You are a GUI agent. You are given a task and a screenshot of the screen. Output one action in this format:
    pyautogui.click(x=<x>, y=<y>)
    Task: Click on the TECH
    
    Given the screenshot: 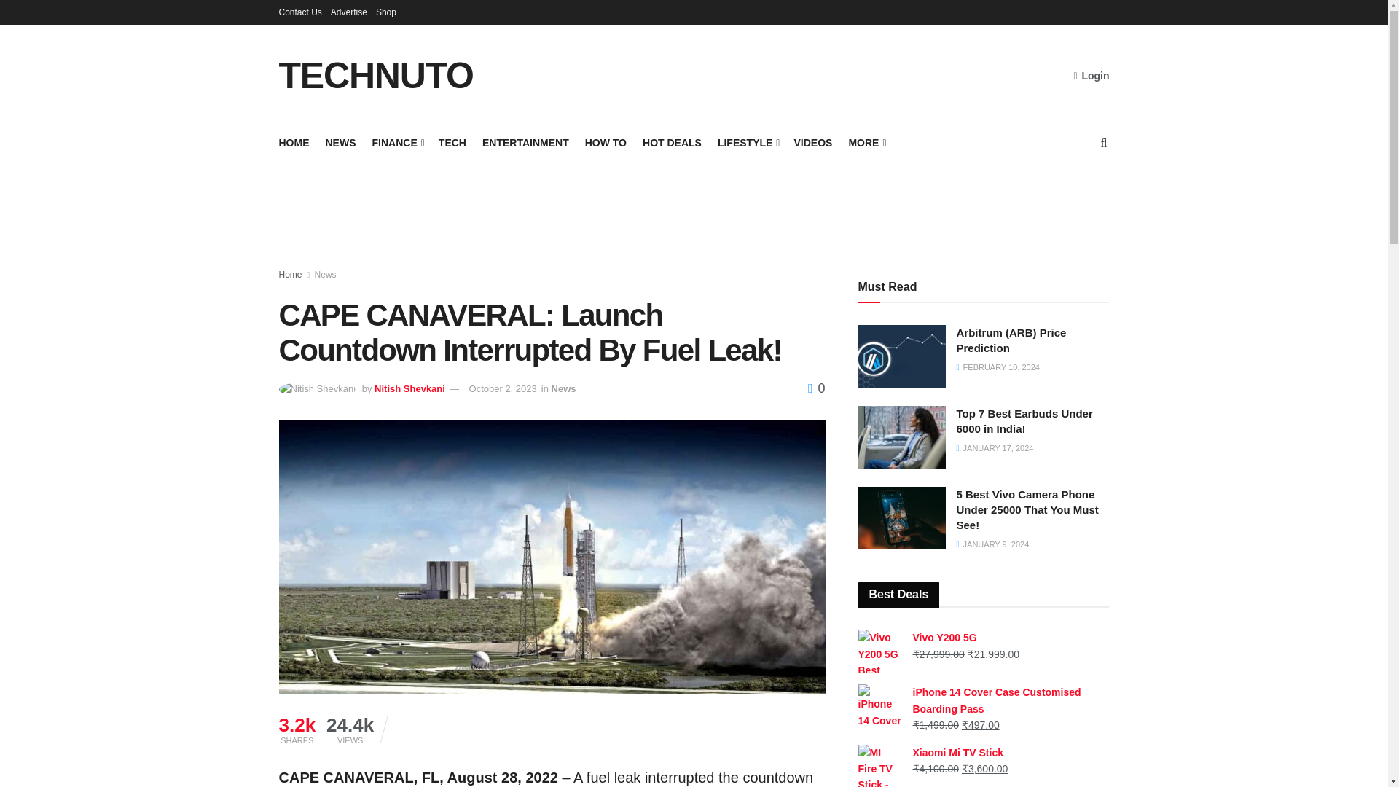 What is the action you would take?
    pyautogui.click(x=452, y=143)
    